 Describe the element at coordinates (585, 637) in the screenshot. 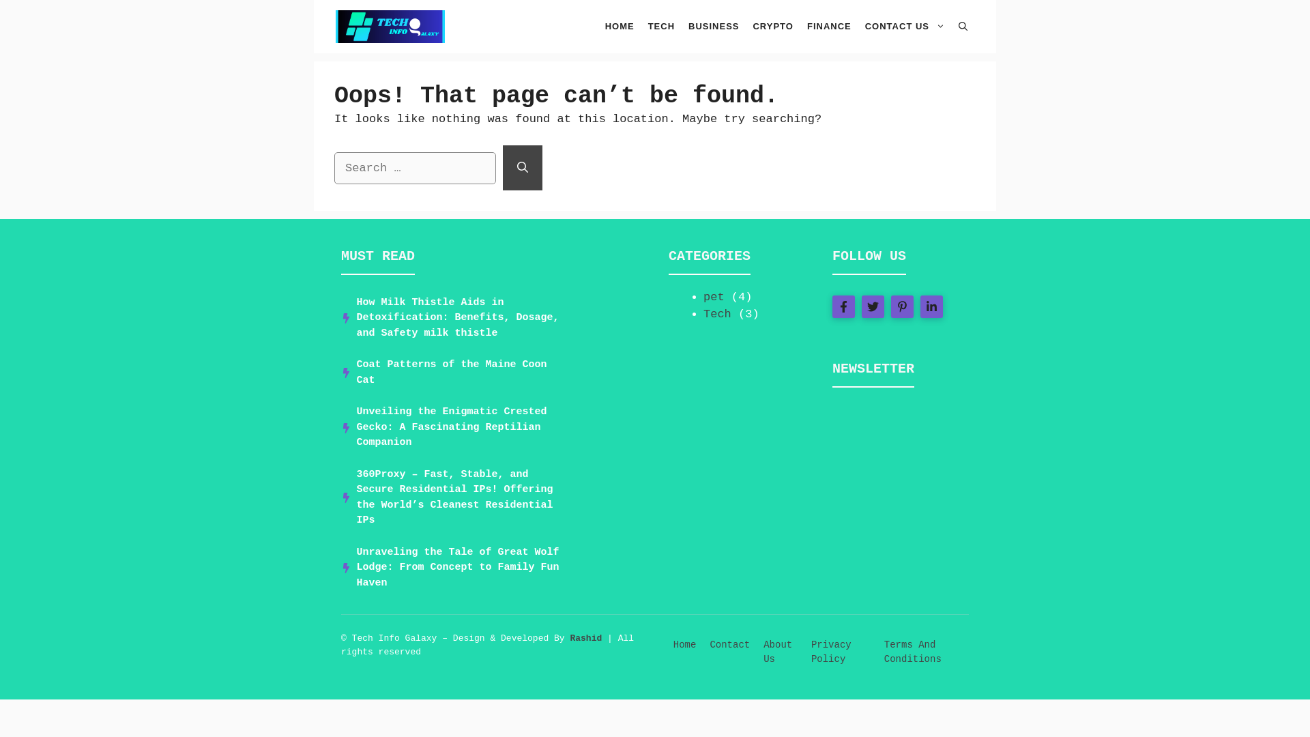

I see `Rashid` at that location.